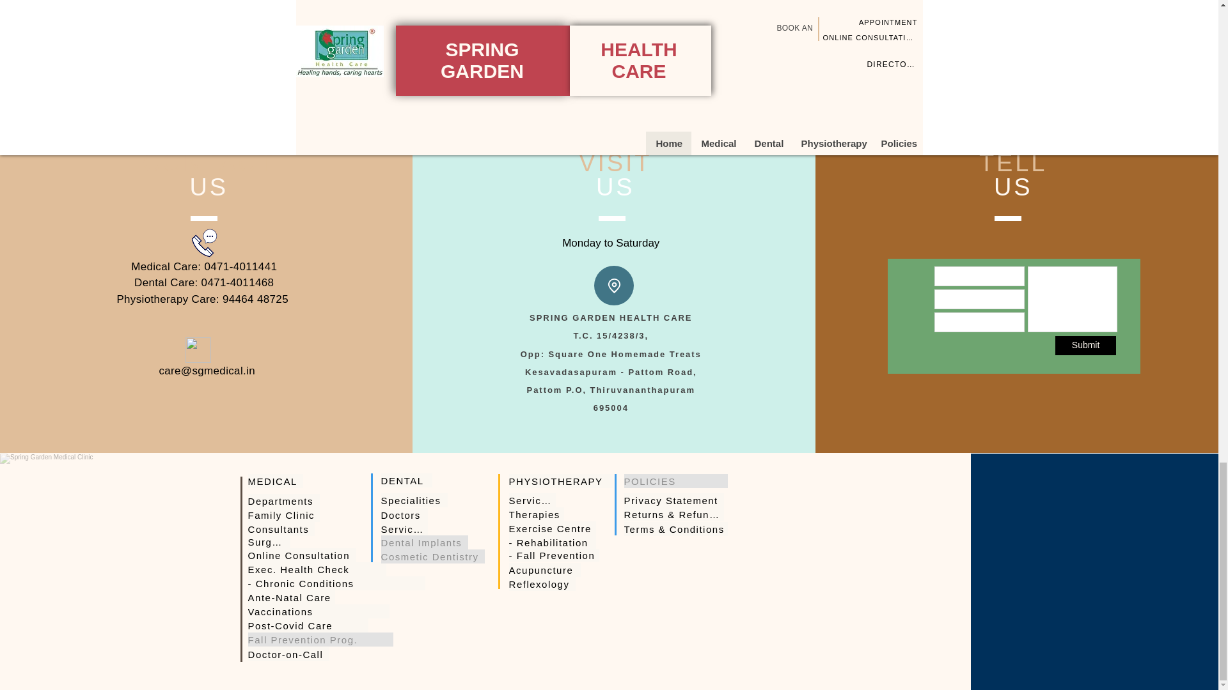 The height and width of the screenshot is (690, 1228). Describe the element at coordinates (432, 556) in the screenshot. I see `Cosmetic Dentistry` at that location.